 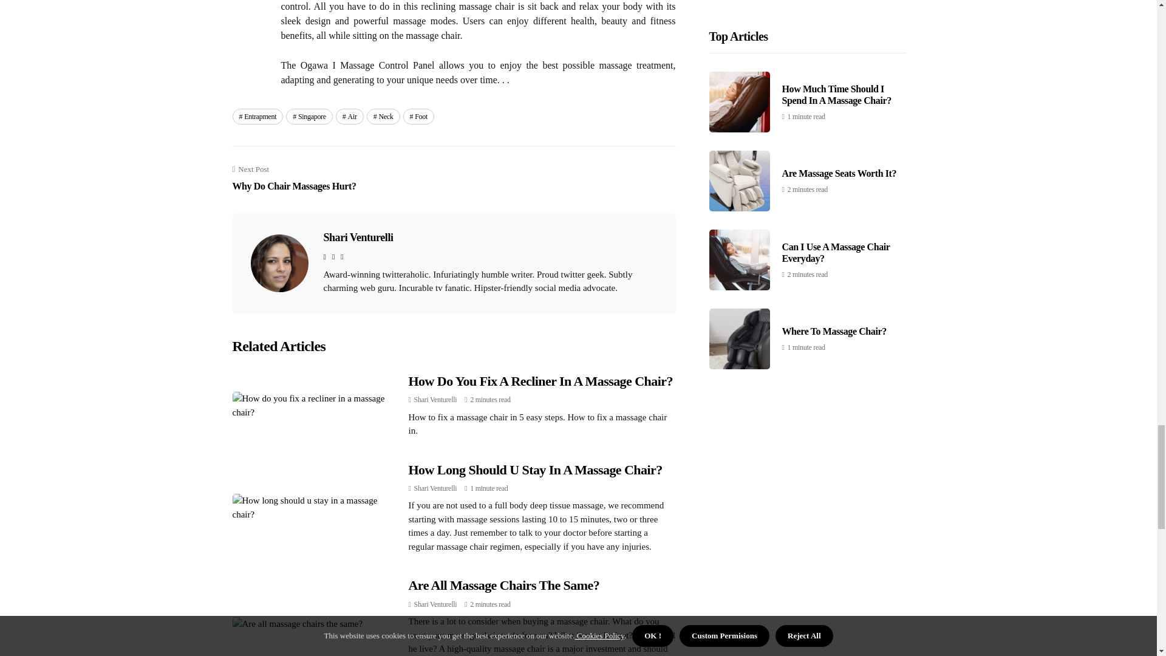 What do you see at coordinates (540, 381) in the screenshot?
I see `Shari Venturelli` at bounding box center [540, 381].